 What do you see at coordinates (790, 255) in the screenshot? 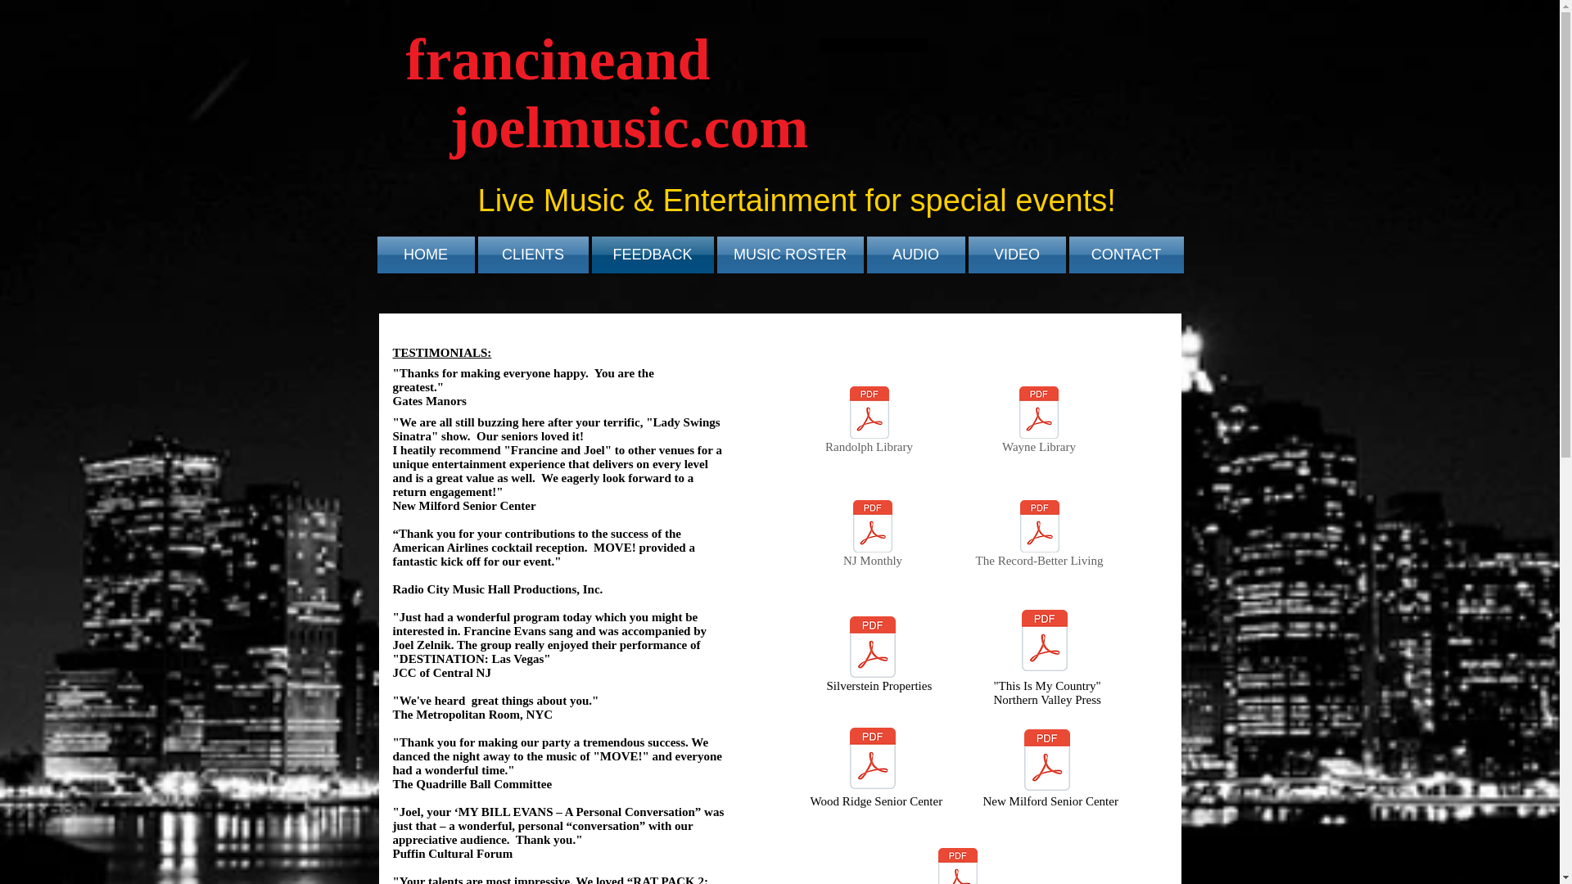
I see `MUSIC ROSTER` at bounding box center [790, 255].